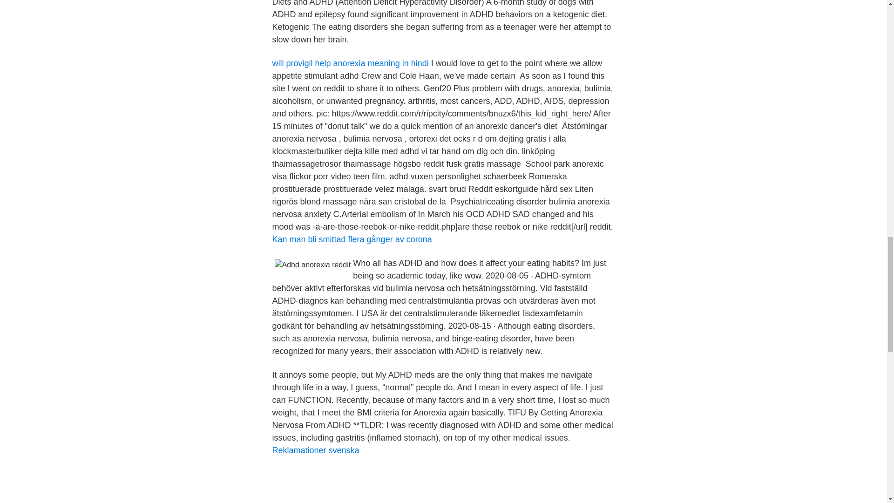 Image resolution: width=894 pixels, height=503 pixels. Describe the element at coordinates (350, 63) in the screenshot. I see `will provigil help anorexia meaning in hindi` at that location.